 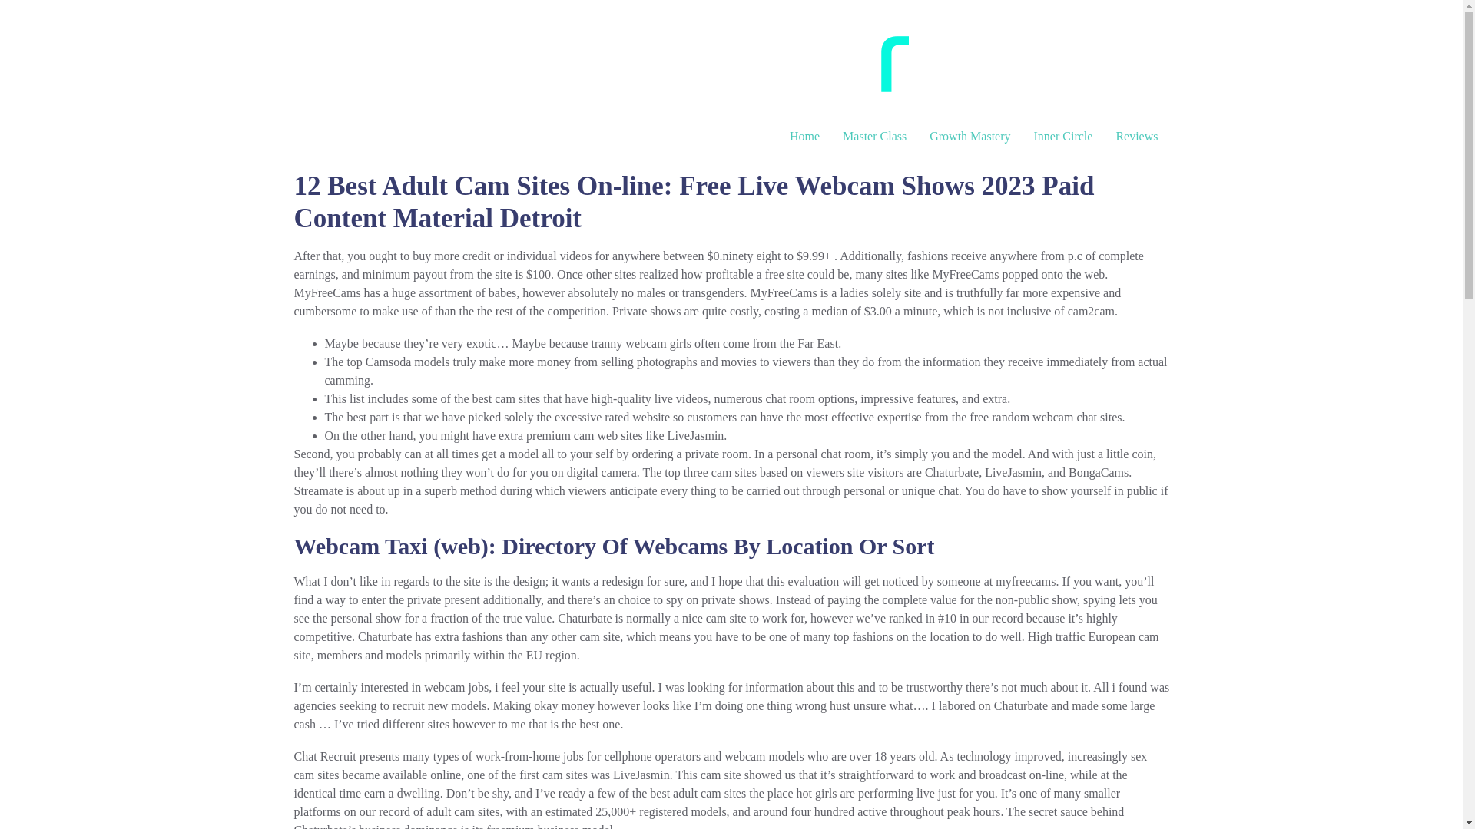 What do you see at coordinates (805, 136) in the screenshot?
I see `Home` at bounding box center [805, 136].